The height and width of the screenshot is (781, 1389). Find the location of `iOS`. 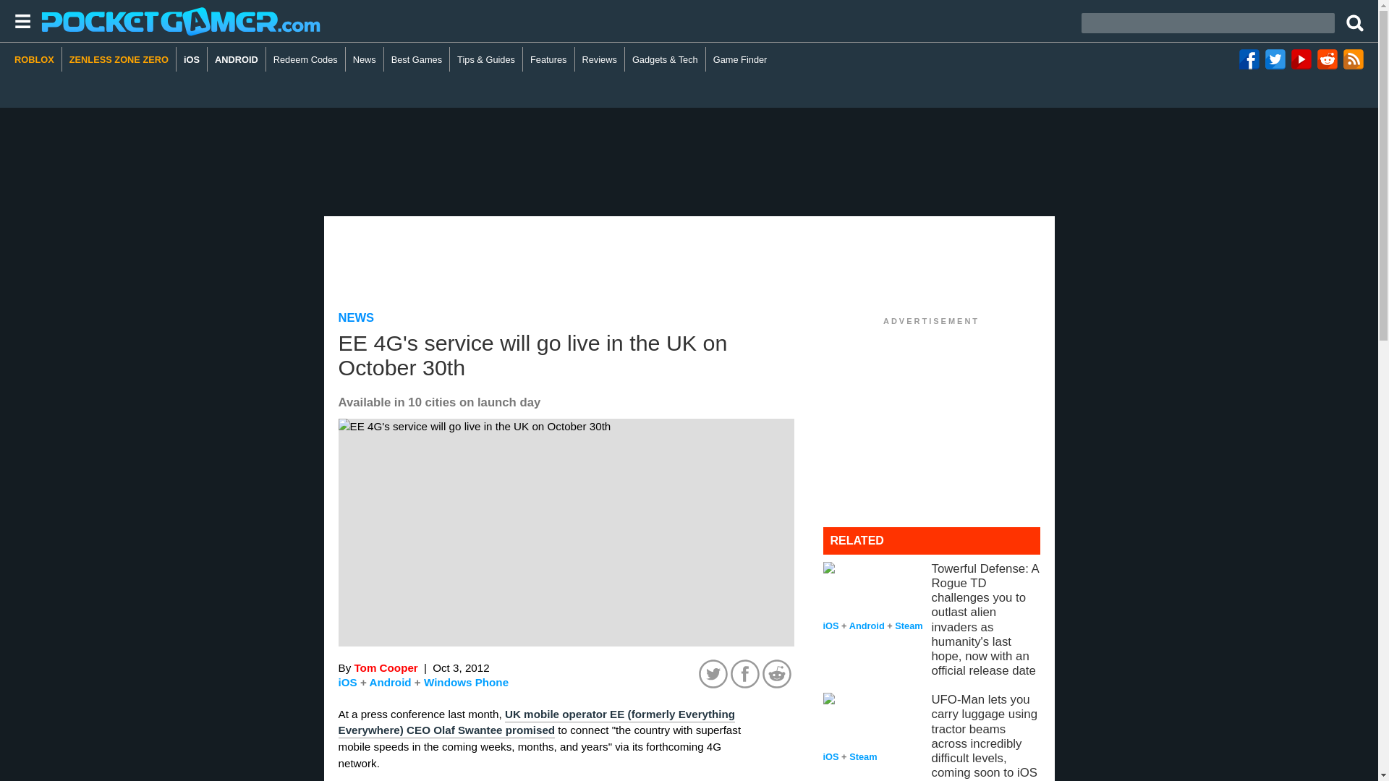

iOS is located at coordinates (347, 682).